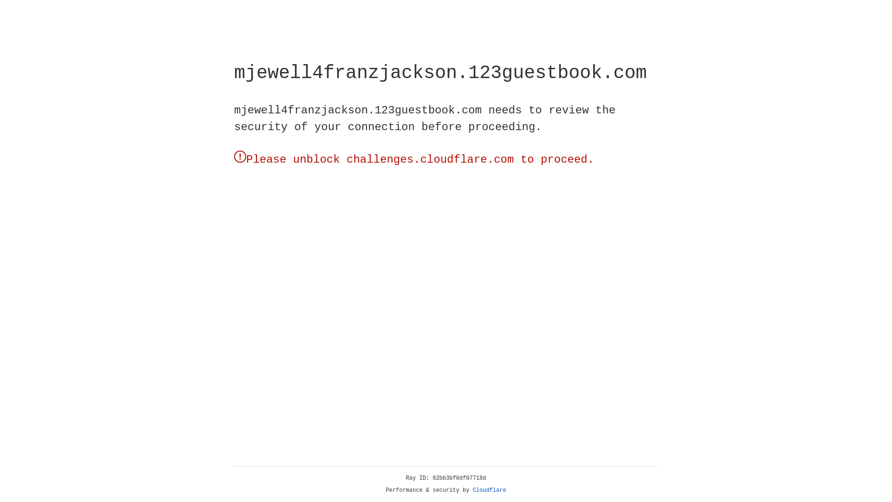 This screenshot has width=892, height=502. I want to click on Cloudflare, so click(490, 490).